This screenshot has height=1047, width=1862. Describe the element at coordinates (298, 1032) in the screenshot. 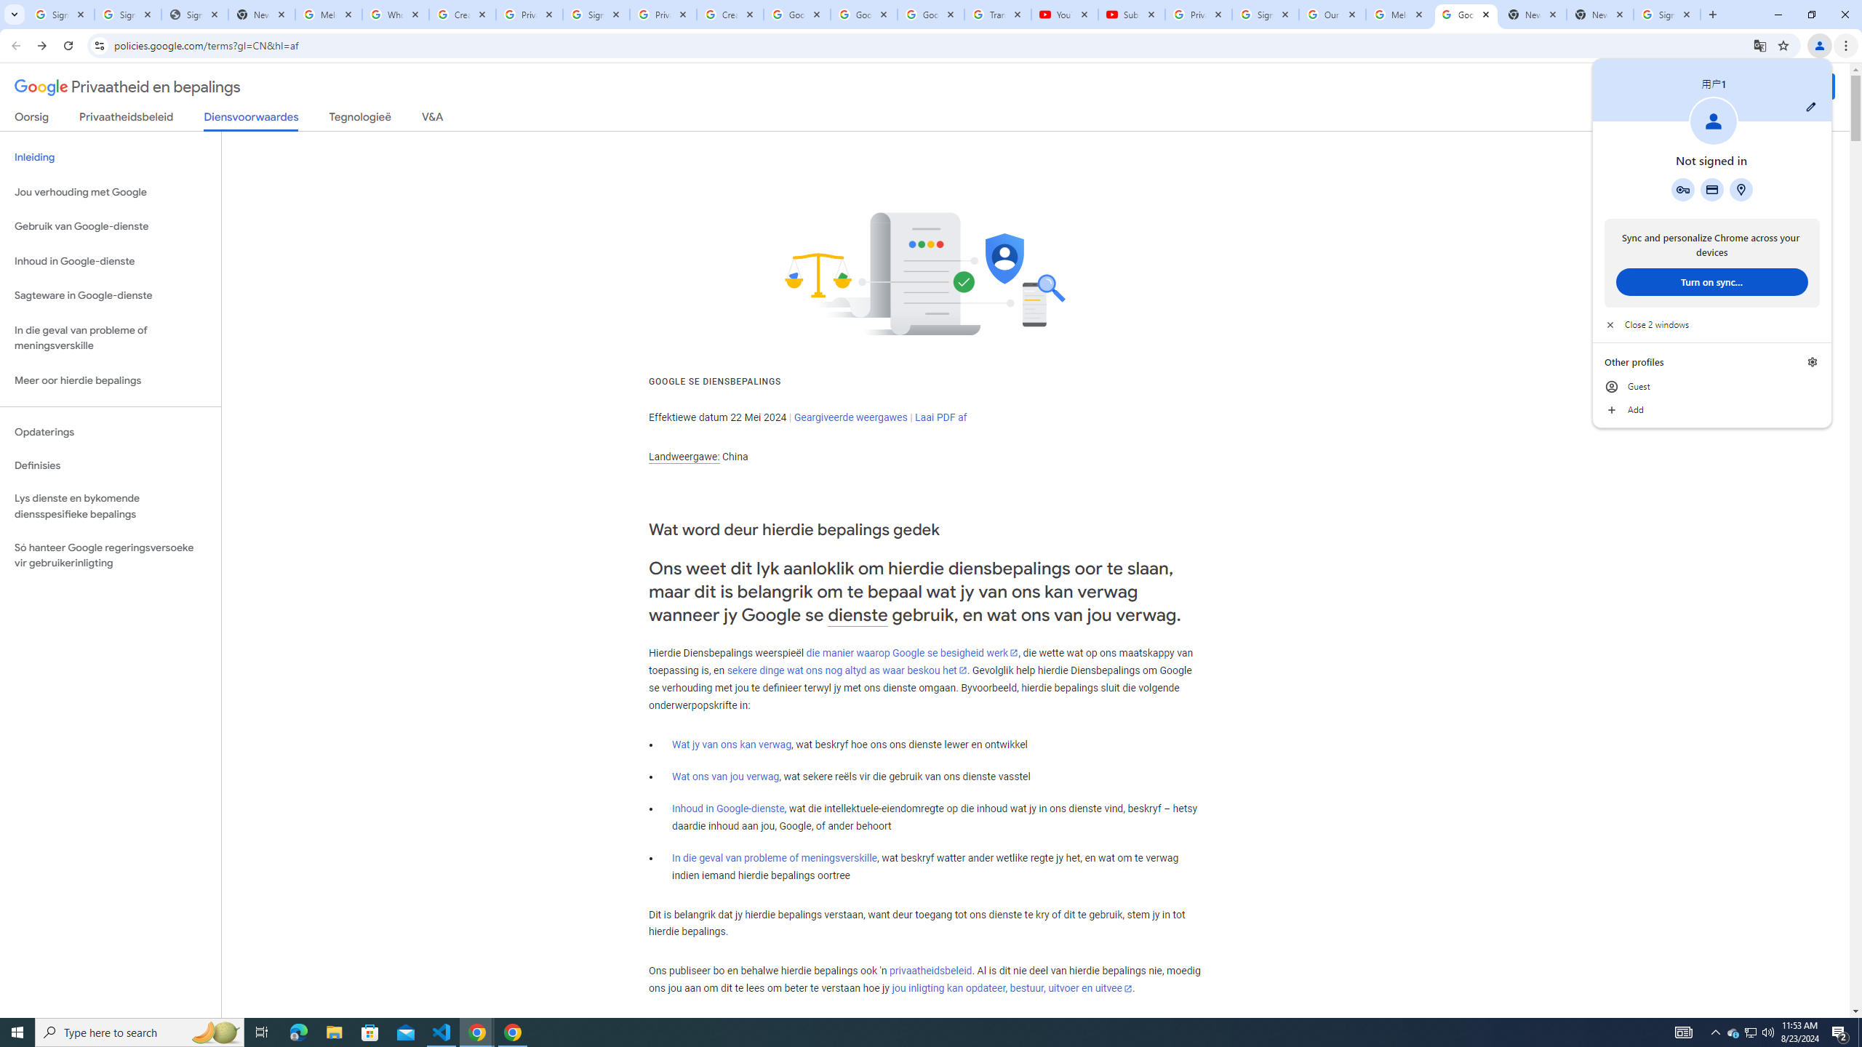

I see `Microsoft Edge` at that location.